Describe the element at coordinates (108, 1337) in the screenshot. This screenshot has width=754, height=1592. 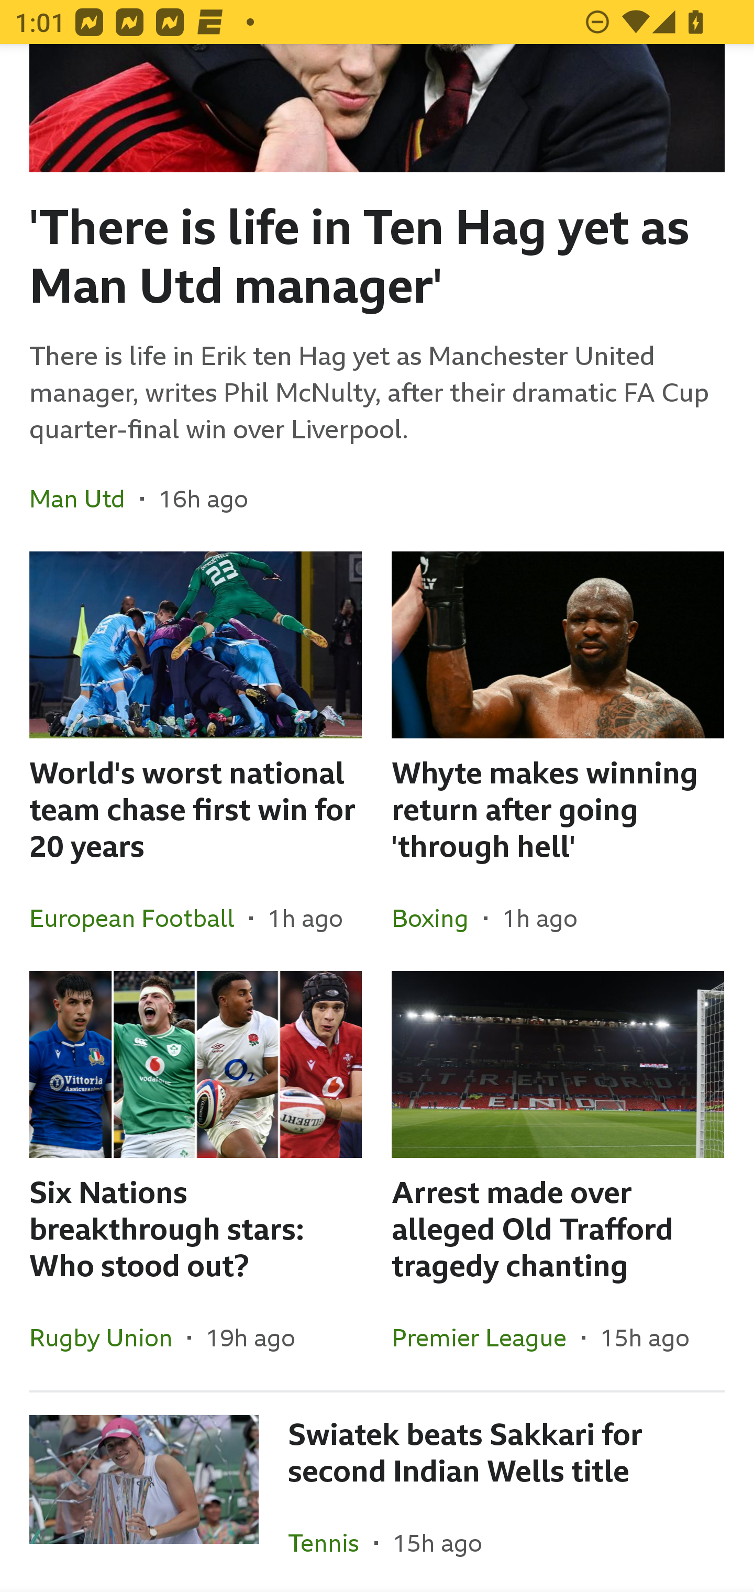
I see `Rugby Union In the section Rugby Union` at that location.